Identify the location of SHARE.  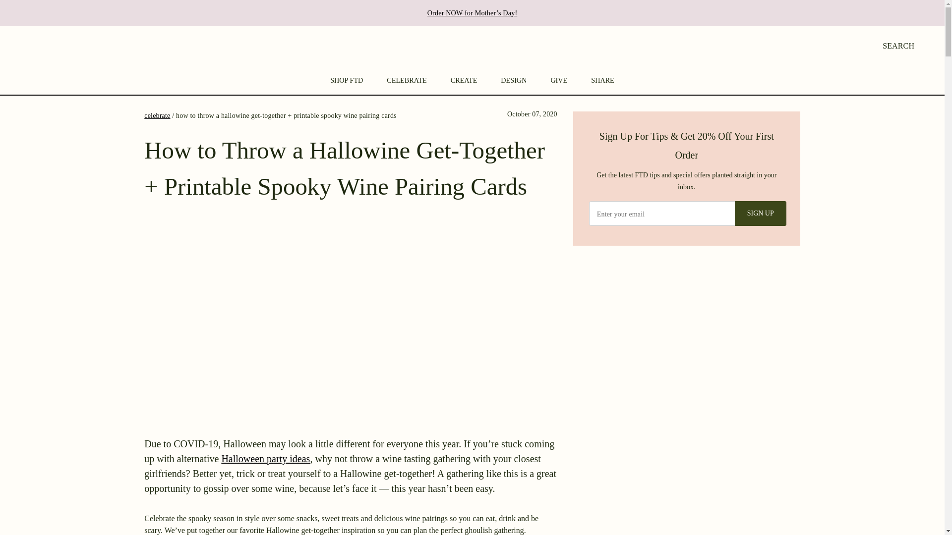
(602, 81).